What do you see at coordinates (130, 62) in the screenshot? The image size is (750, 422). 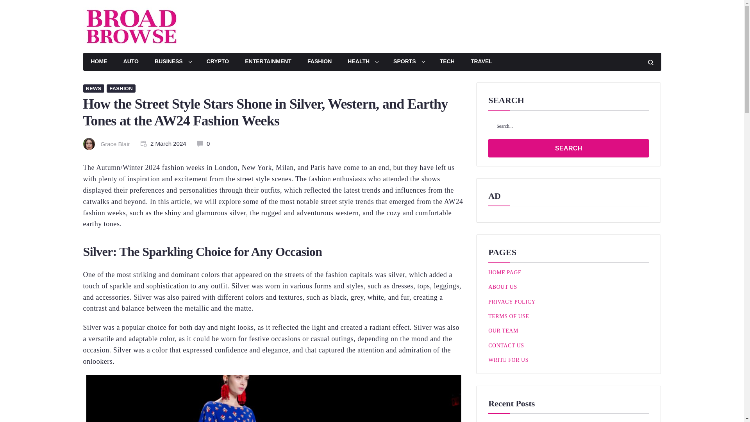 I see `AUTO` at bounding box center [130, 62].